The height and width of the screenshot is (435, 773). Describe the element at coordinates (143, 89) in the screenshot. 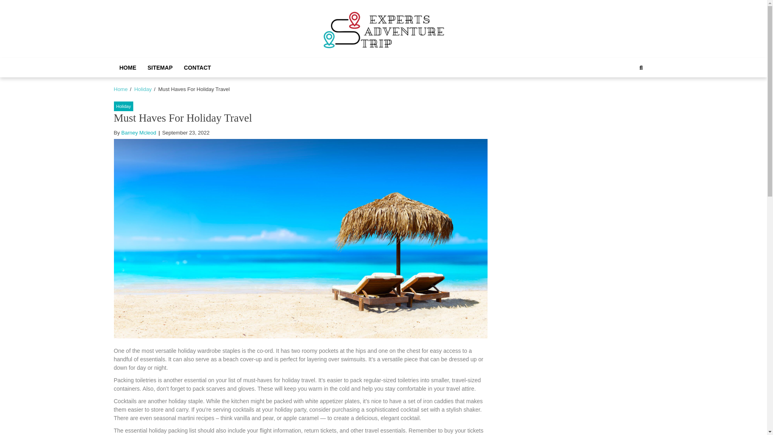

I see `Holiday` at that location.